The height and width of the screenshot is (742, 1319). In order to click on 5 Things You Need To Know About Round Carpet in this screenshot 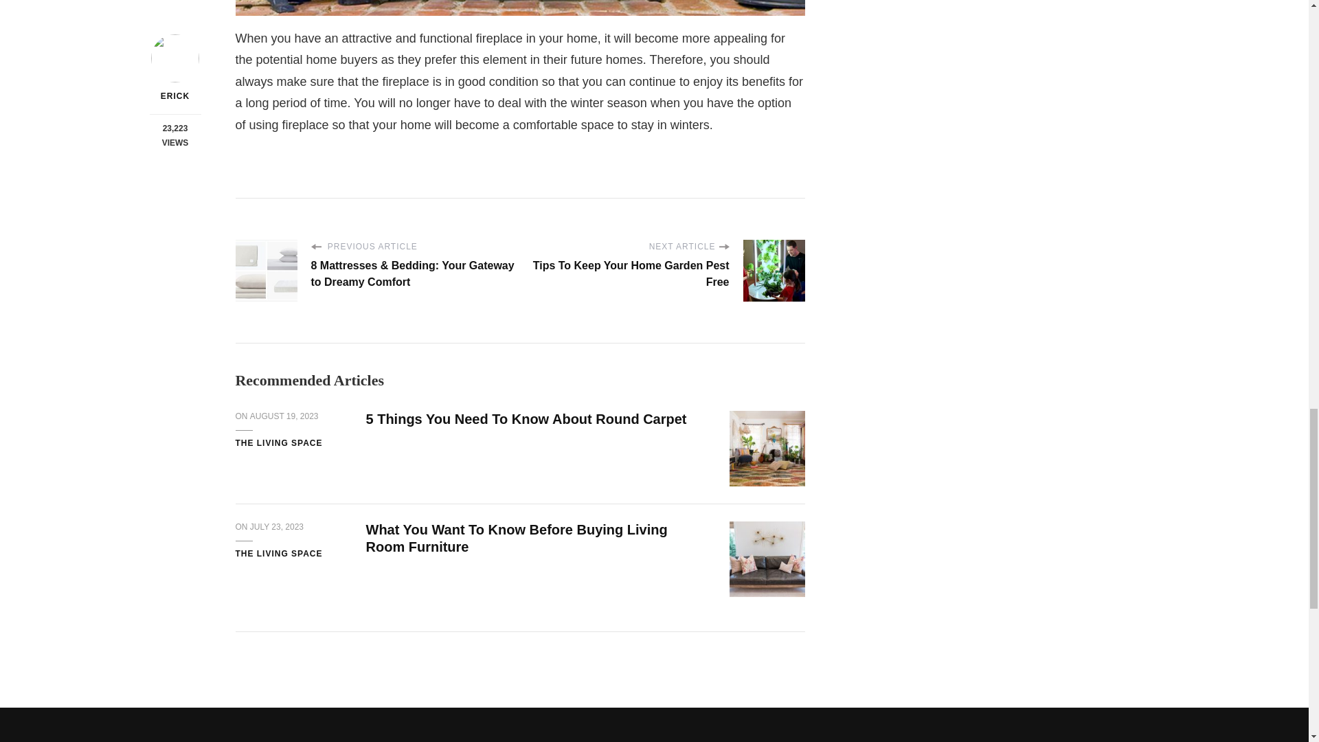, I will do `click(525, 419)`.